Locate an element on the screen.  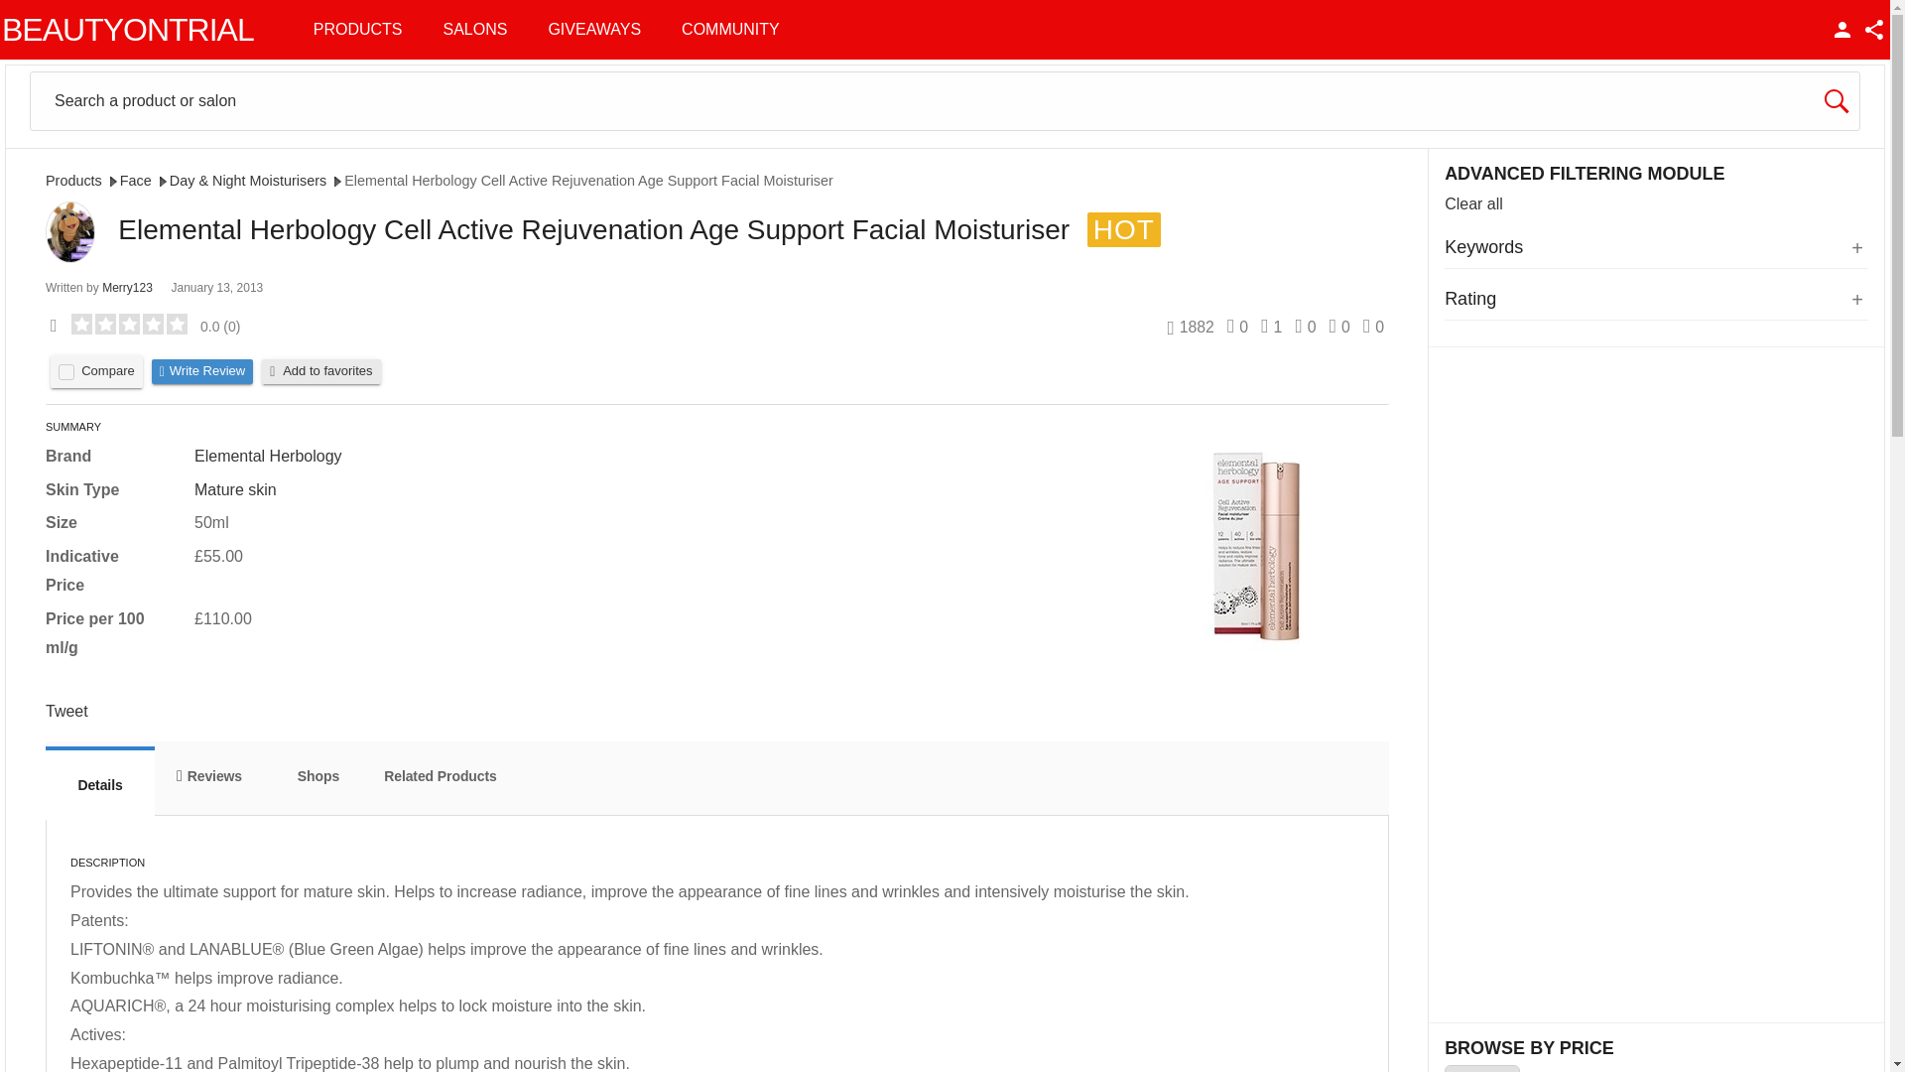
PRODUCTS is located at coordinates (357, 30).